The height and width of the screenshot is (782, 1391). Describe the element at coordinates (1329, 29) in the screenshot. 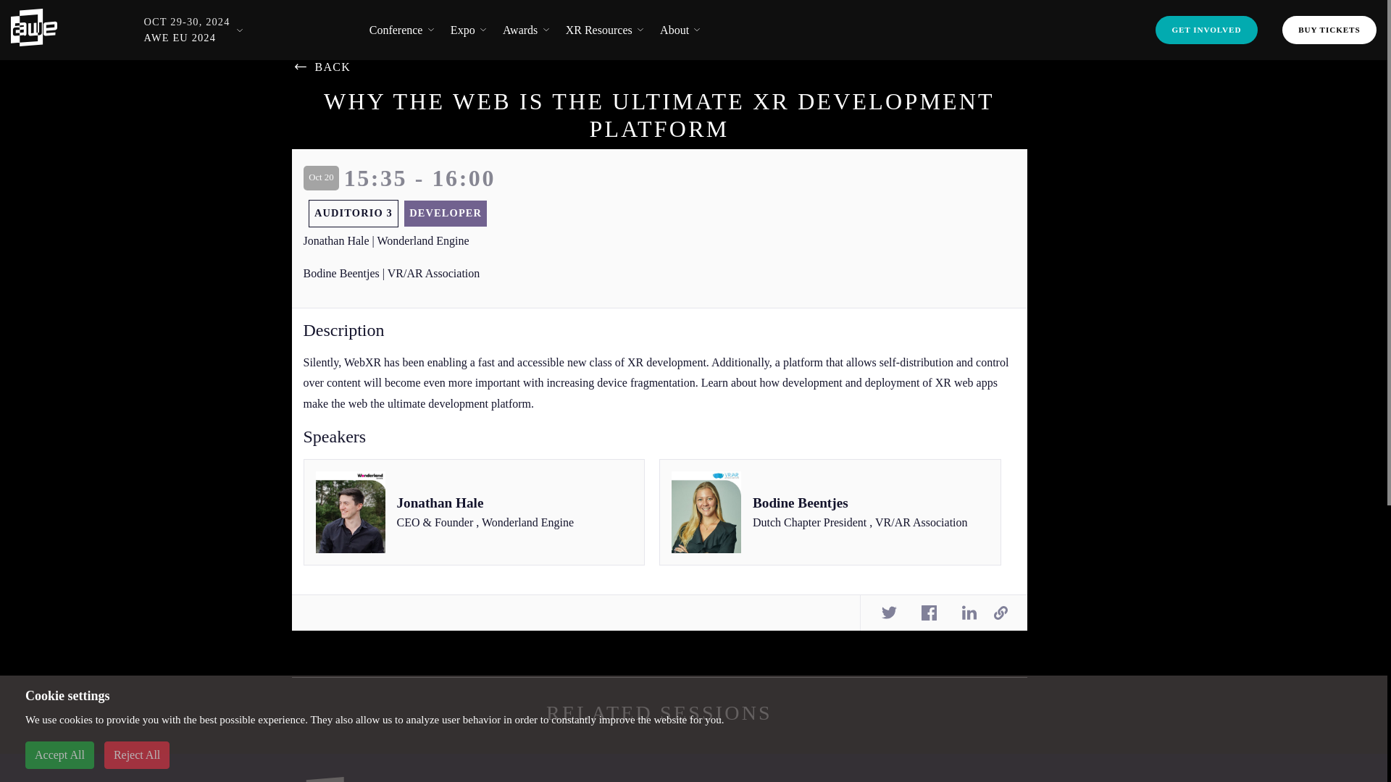

I see `BUY TICKETS` at that location.